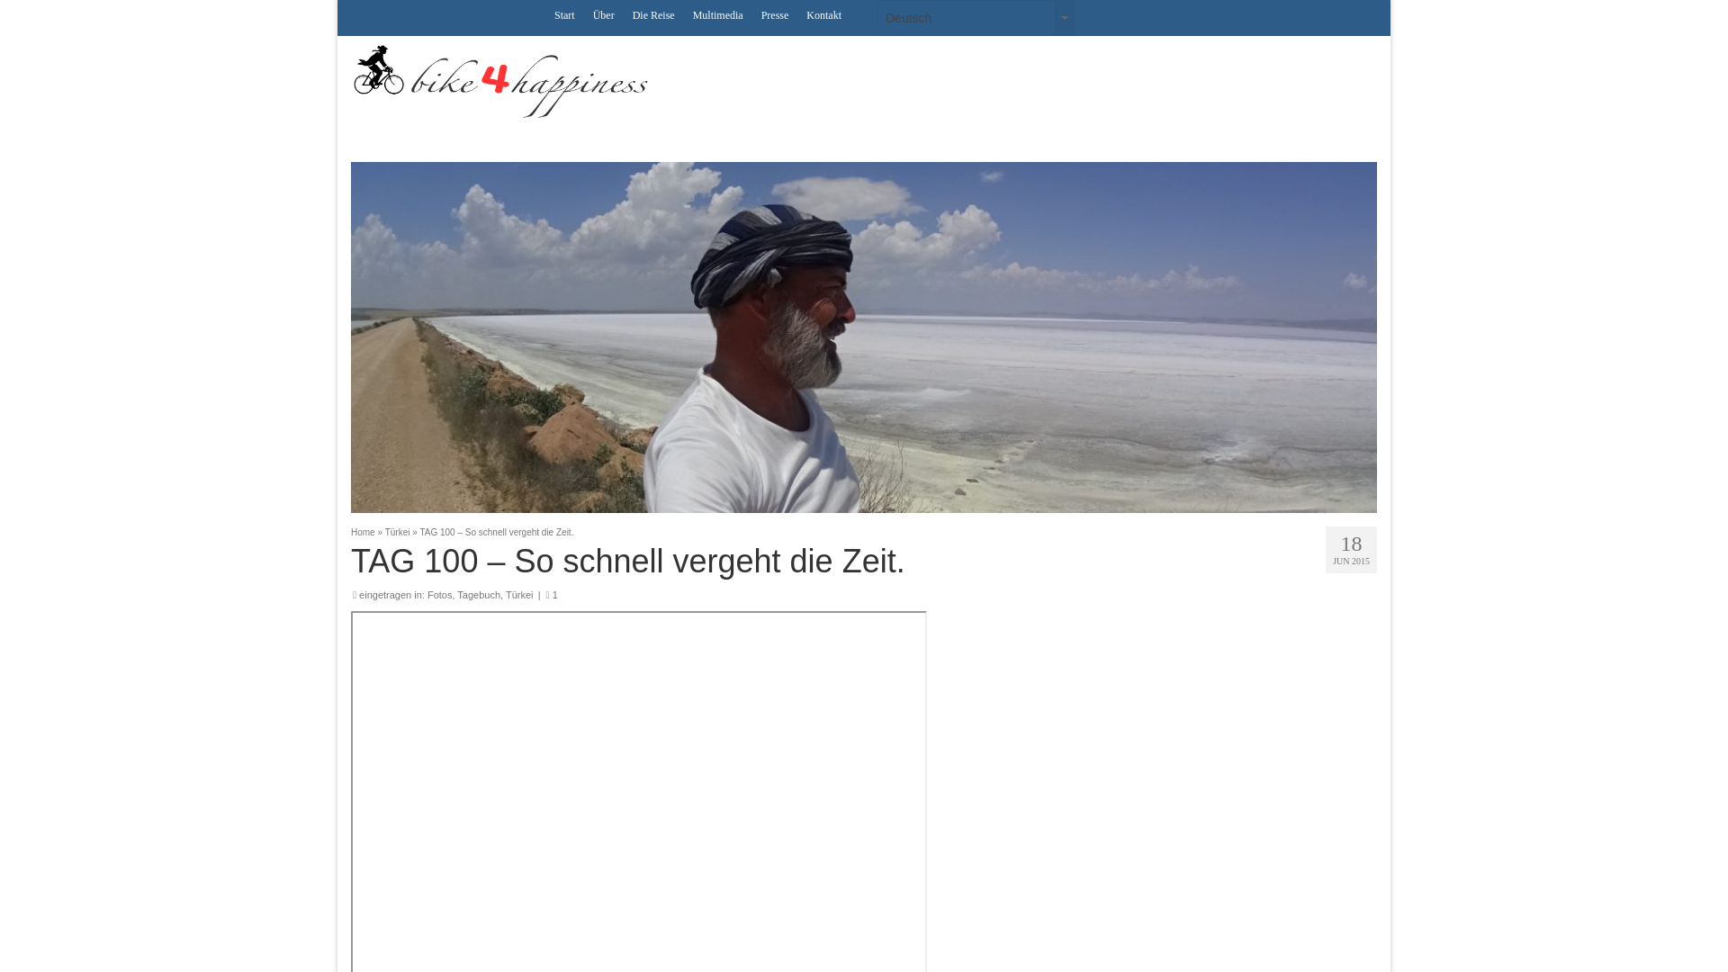  What do you see at coordinates (976, 18) in the screenshot?
I see `Deutsch` at bounding box center [976, 18].